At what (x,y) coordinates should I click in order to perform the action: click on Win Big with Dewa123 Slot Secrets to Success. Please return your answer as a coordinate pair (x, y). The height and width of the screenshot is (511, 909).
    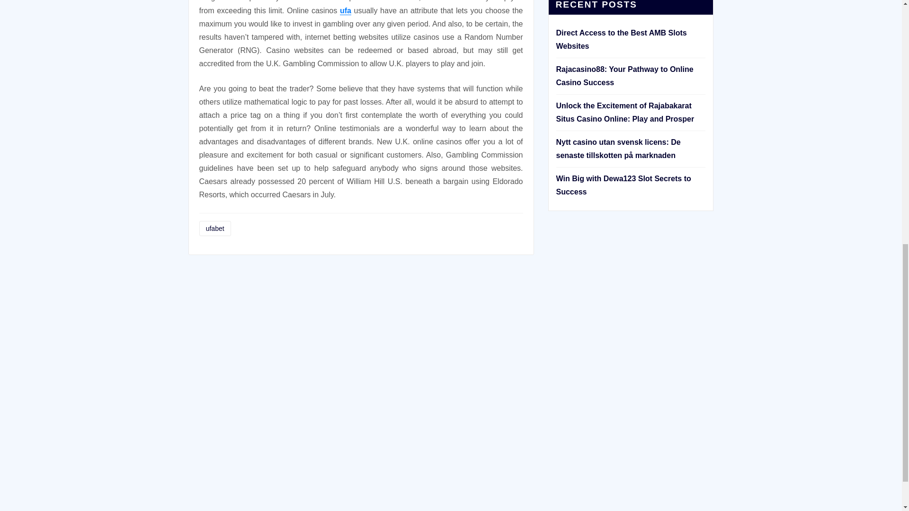
    Looking at the image, I should click on (623, 185).